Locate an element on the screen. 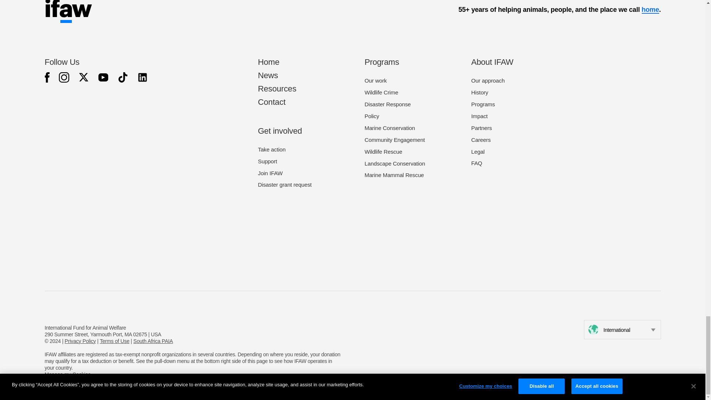 This screenshot has height=400, width=711. Join IFAW is located at coordinates (270, 173).